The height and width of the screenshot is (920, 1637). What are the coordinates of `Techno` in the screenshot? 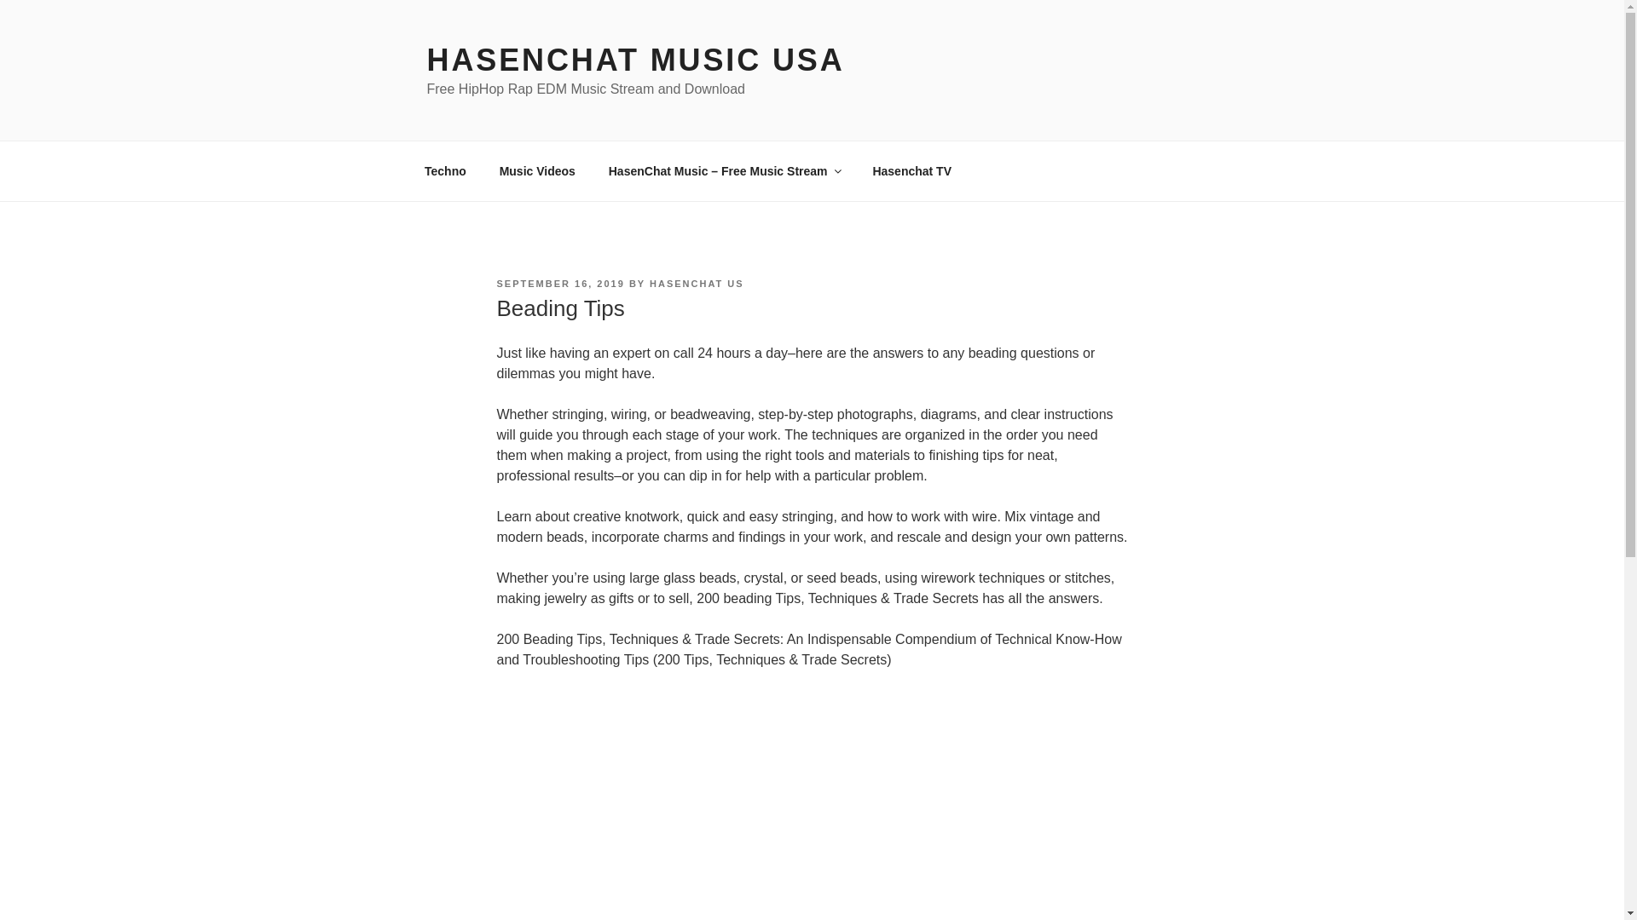 It's located at (445, 170).